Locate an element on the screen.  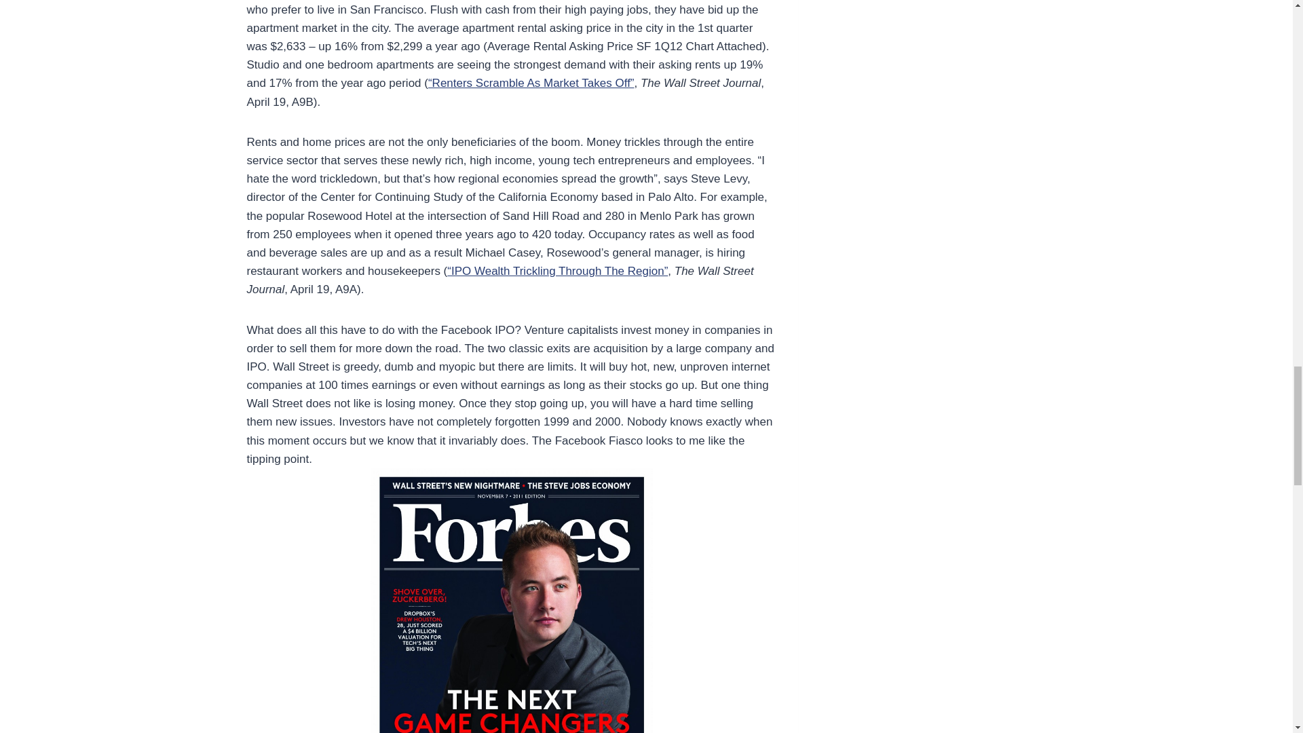
Forbes cover 1107 subs poly r1 outline is located at coordinates (511, 601).